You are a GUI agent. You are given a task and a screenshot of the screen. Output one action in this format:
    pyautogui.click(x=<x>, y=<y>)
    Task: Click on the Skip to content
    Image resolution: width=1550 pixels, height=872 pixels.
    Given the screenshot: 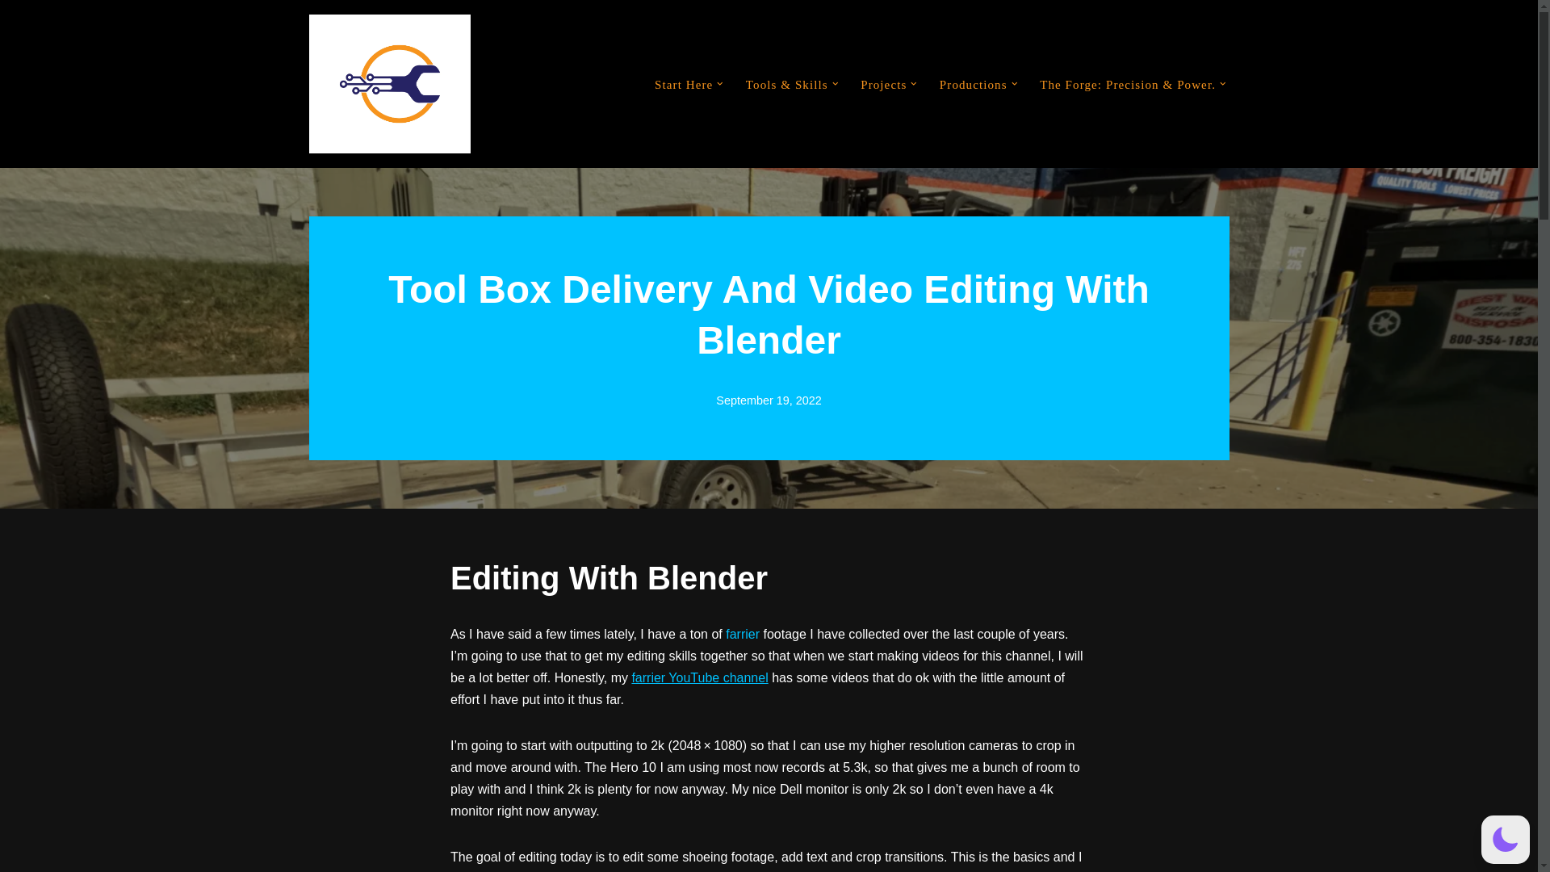 What is the action you would take?
    pyautogui.click(x=12, y=34)
    